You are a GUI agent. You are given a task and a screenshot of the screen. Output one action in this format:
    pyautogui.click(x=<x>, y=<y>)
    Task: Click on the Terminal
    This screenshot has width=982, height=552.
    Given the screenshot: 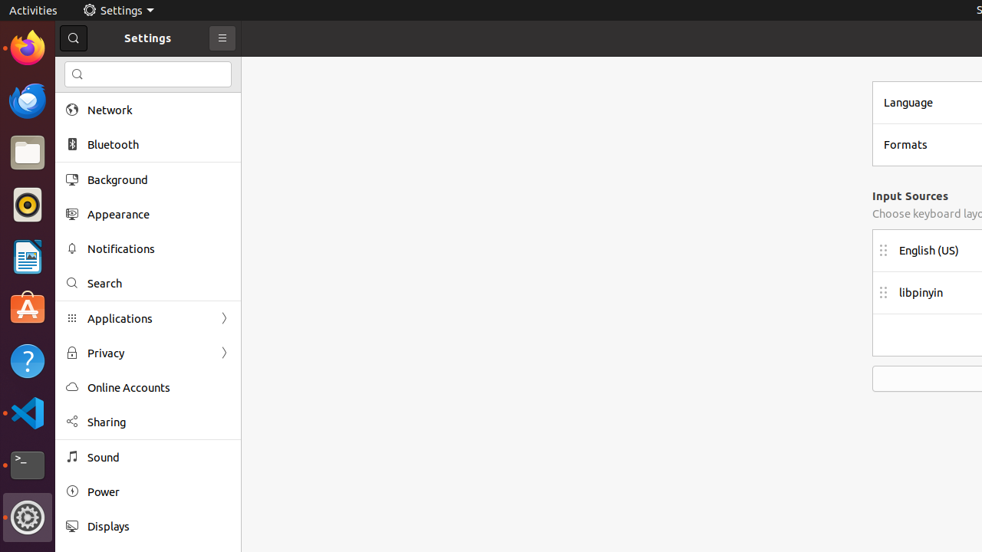 What is the action you would take?
    pyautogui.click(x=28, y=465)
    